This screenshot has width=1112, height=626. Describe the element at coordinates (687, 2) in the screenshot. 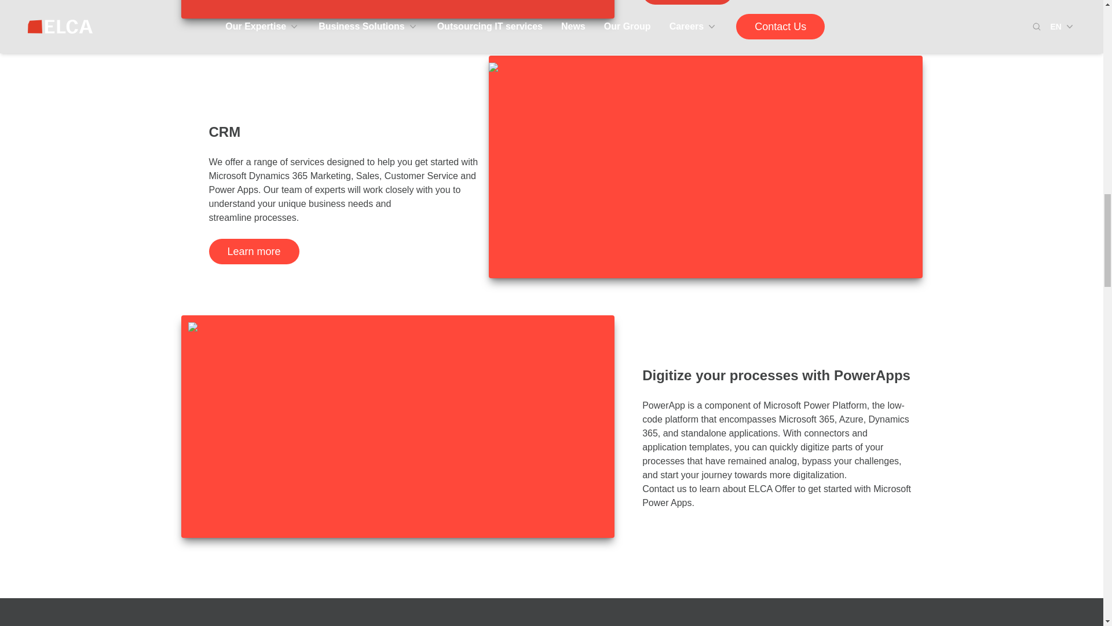

I see `Learn more` at that location.